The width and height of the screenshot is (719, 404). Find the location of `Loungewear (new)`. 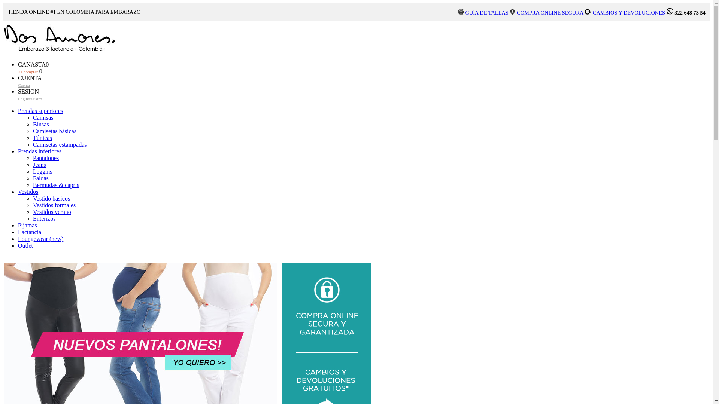

Loungewear (new) is located at coordinates (40, 239).